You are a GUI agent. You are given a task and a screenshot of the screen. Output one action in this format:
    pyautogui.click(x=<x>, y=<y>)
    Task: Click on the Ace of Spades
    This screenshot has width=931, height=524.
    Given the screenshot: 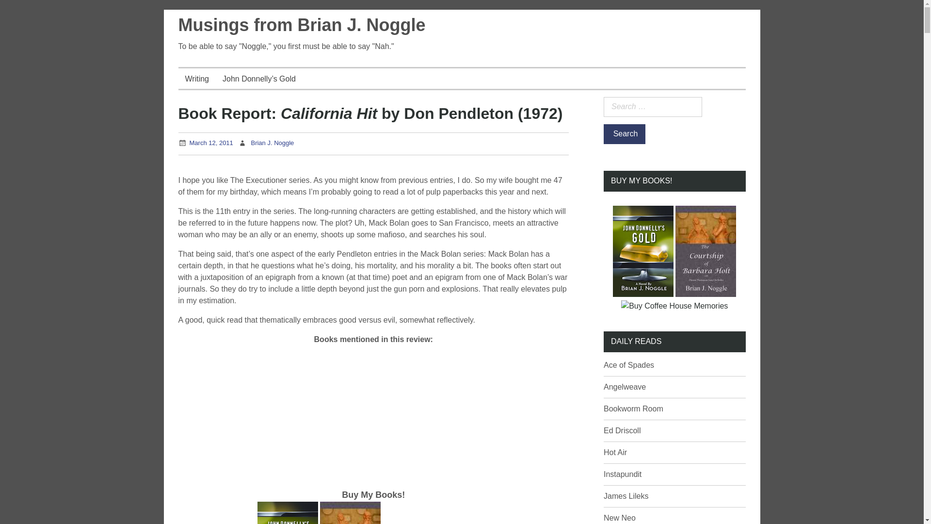 What is the action you would take?
    pyautogui.click(x=628, y=365)
    